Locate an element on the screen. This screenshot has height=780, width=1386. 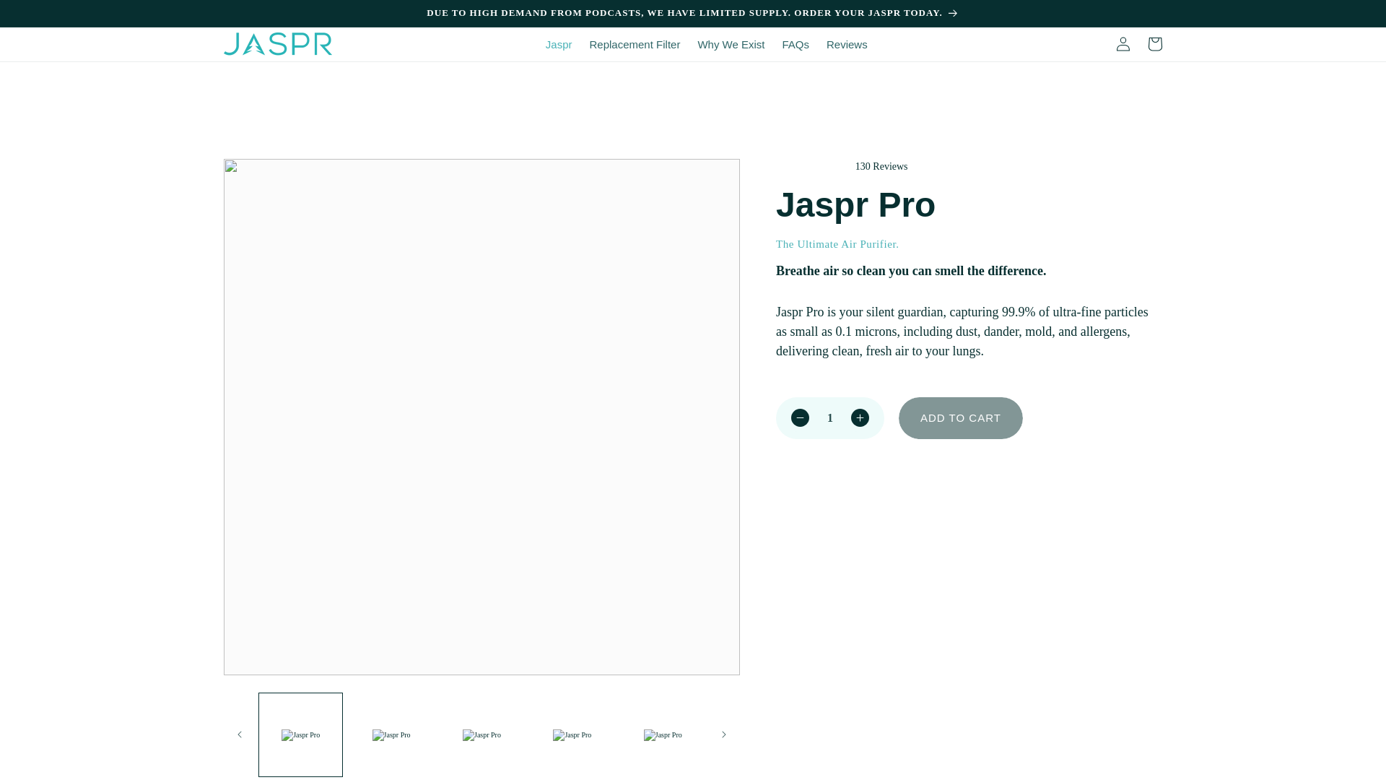
Skip to content is located at coordinates (43, 16).